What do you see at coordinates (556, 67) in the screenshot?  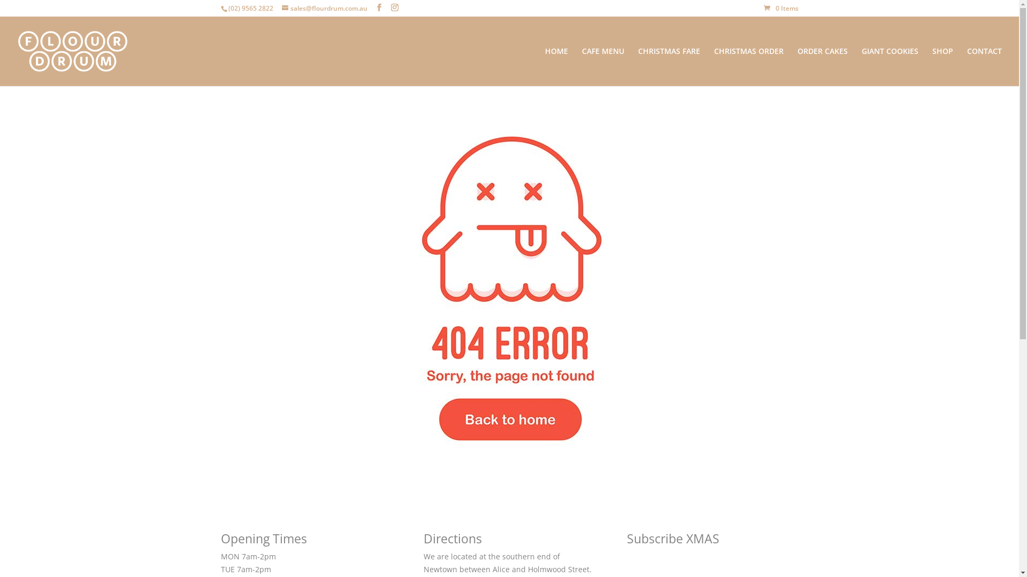 I see `HOME` at bounding box center [556, 67].